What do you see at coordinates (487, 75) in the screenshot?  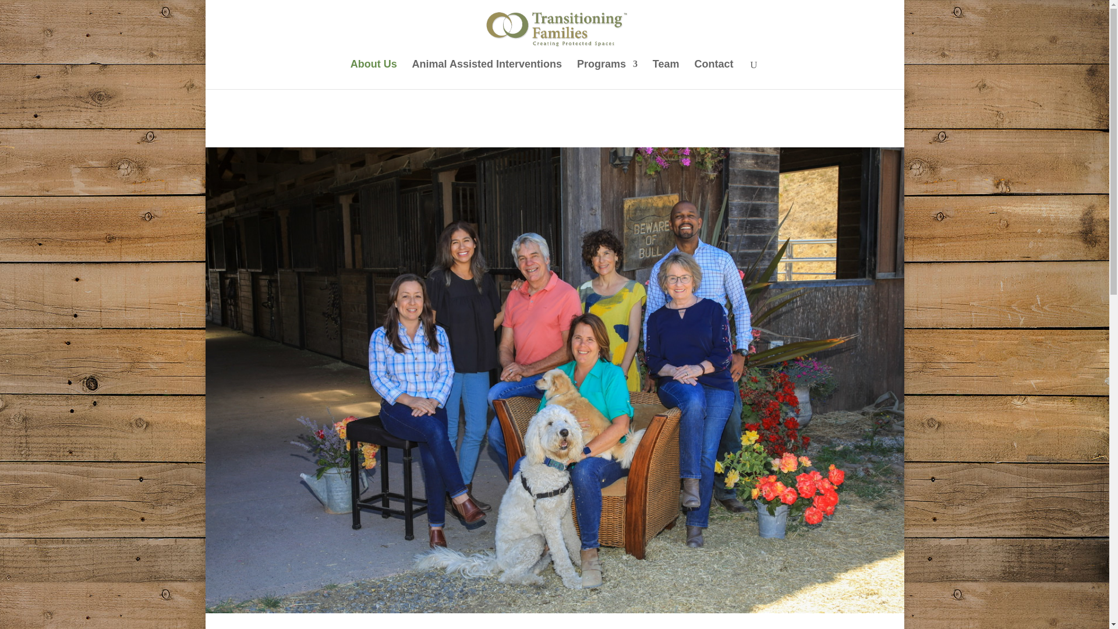 I see `Animal Assisted Interventions` at bounding box center [487, 75].